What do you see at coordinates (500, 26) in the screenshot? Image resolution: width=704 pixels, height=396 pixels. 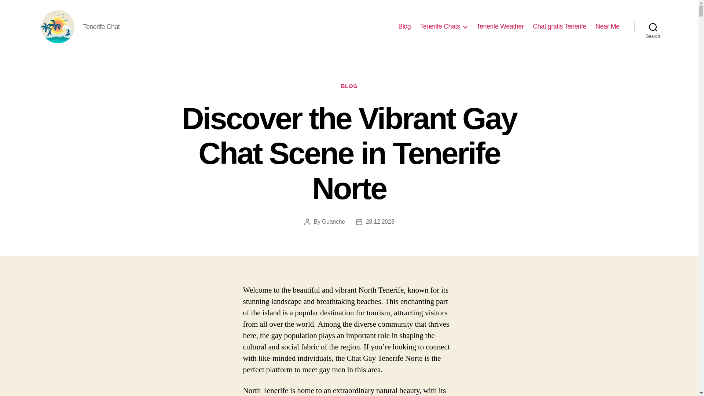 I see `Tenerife Weather` at bounding box center [500, 26].